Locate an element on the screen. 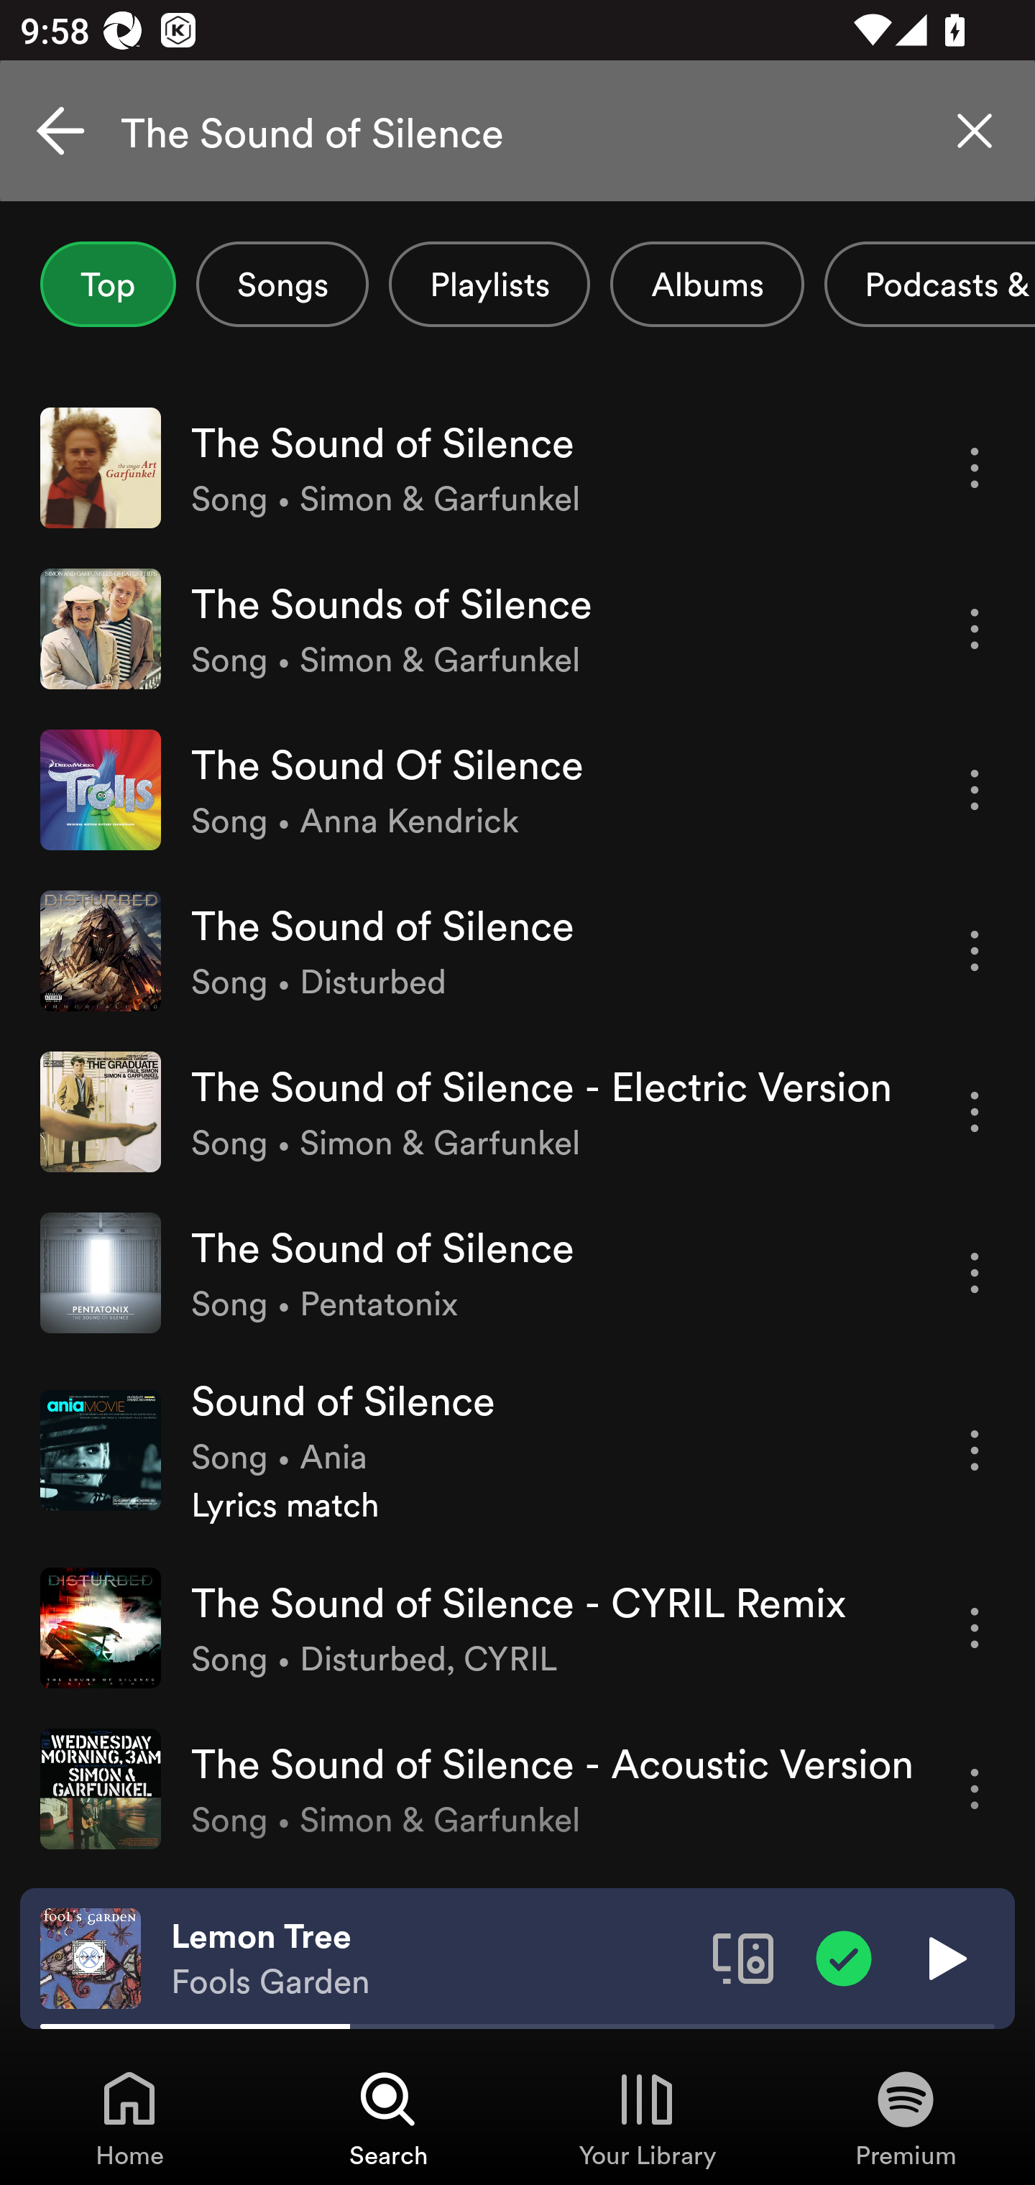 The height and width of the screenshot is (2185, 1035). More options for song Sound of Silence is located at coordinates (975, 1449).